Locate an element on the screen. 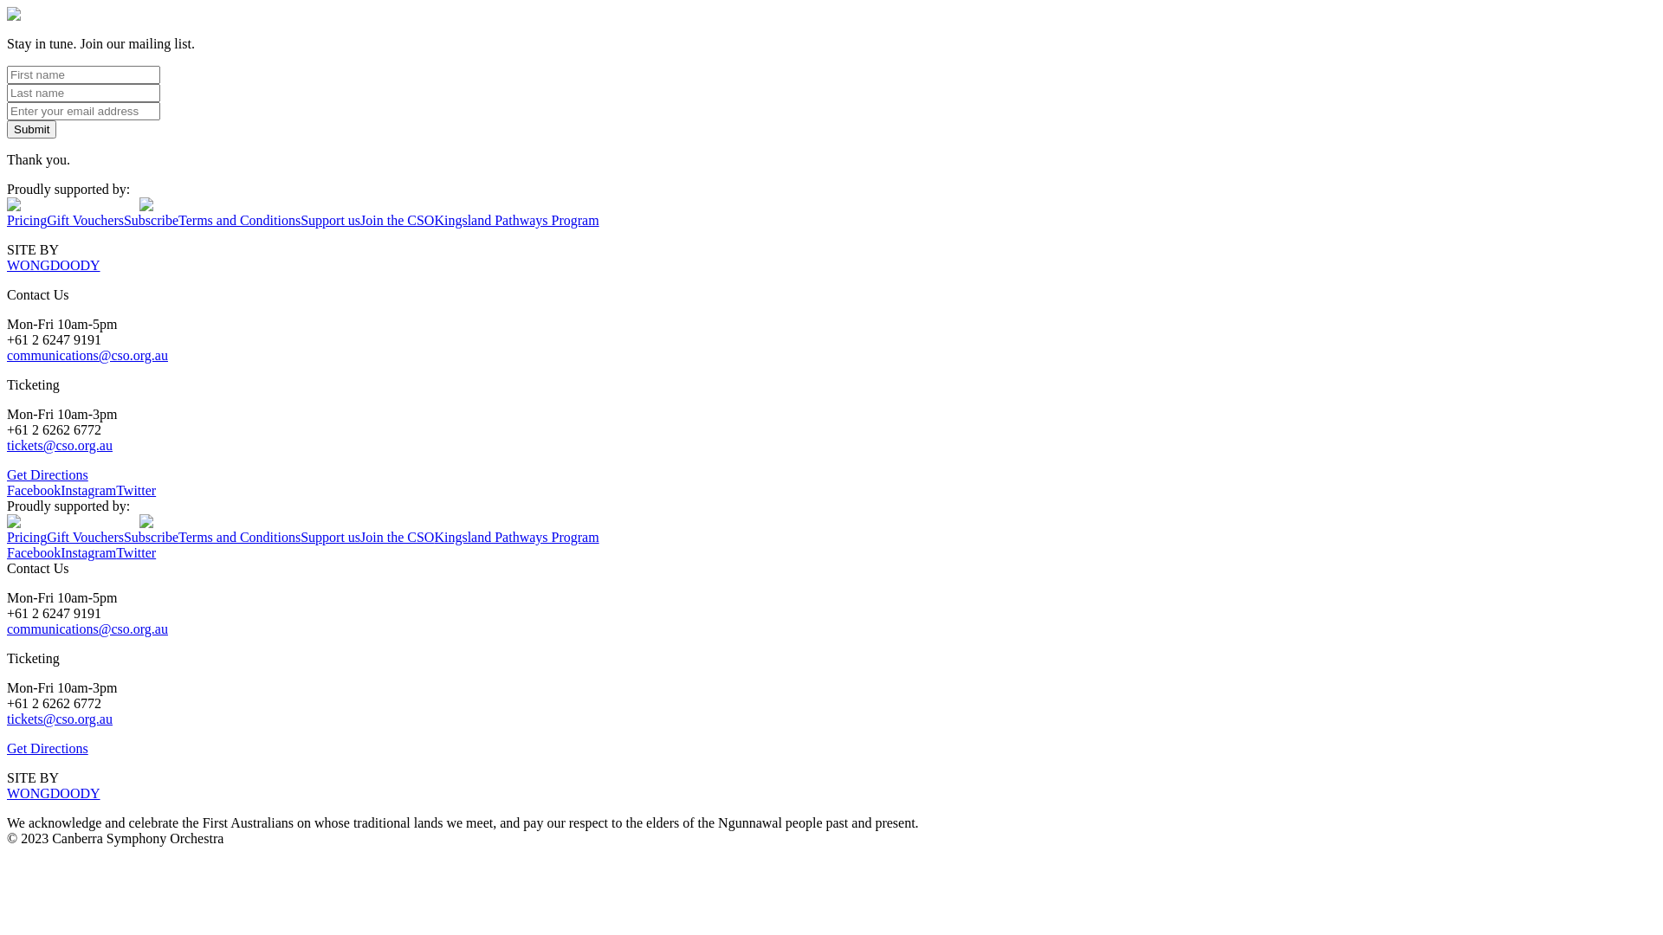 The height and width of the screenshot is (935, 1663). Support us is located at coordinates (331, 220).